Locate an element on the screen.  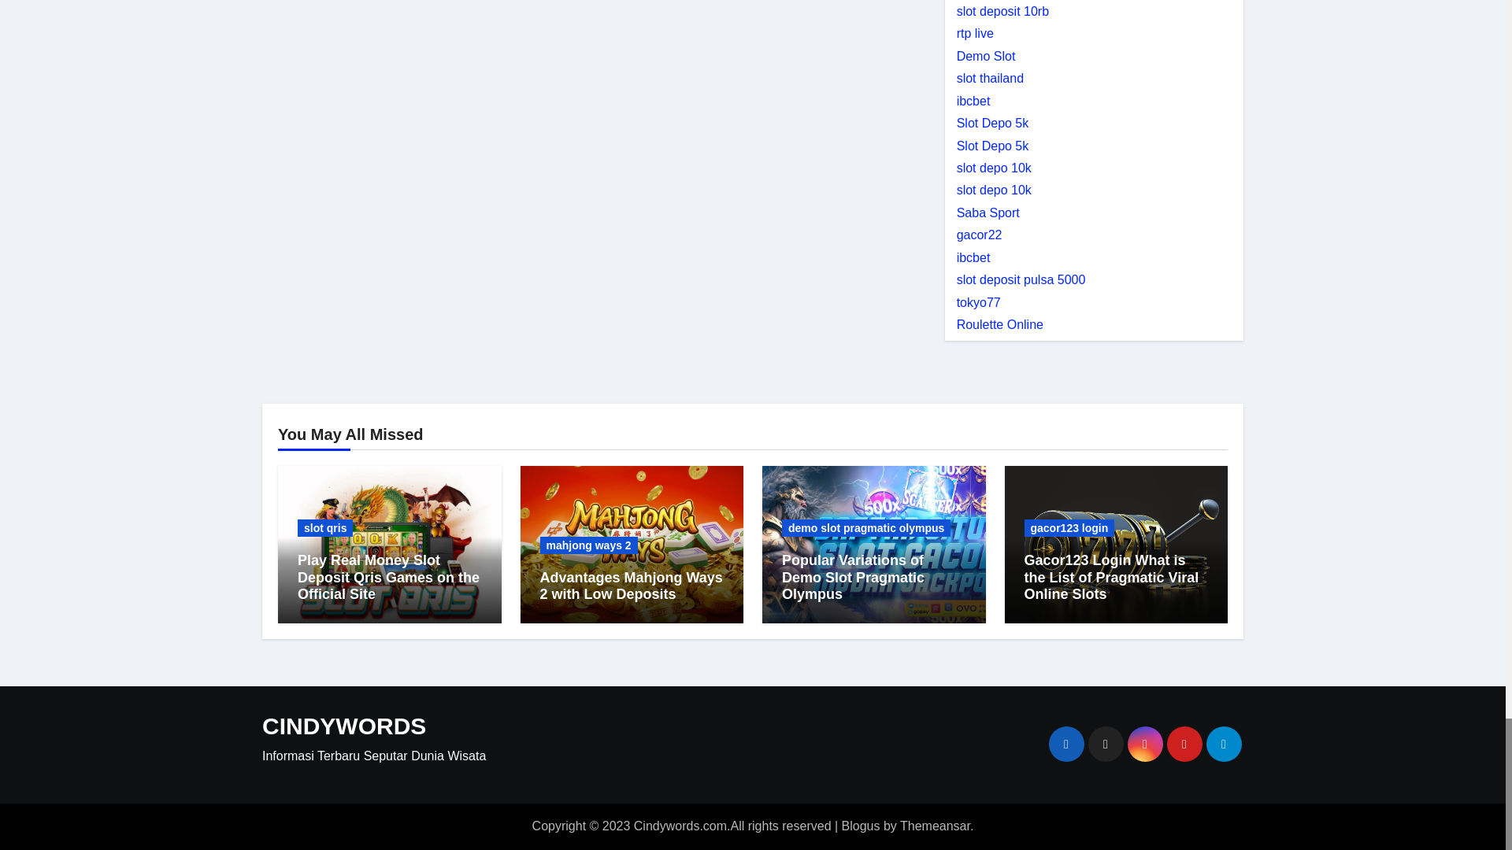
Permalink to: Advantages Mahjong Ways 2 with Low Deposits is located at coordinates (631, 586).